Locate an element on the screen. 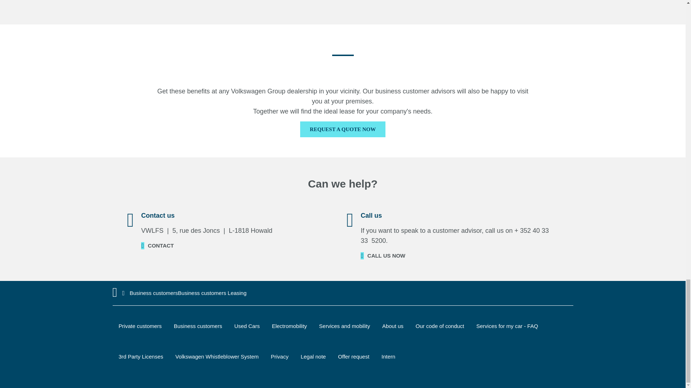 The image size is (691, 388). Offer request is located at coordinates (353, 356).